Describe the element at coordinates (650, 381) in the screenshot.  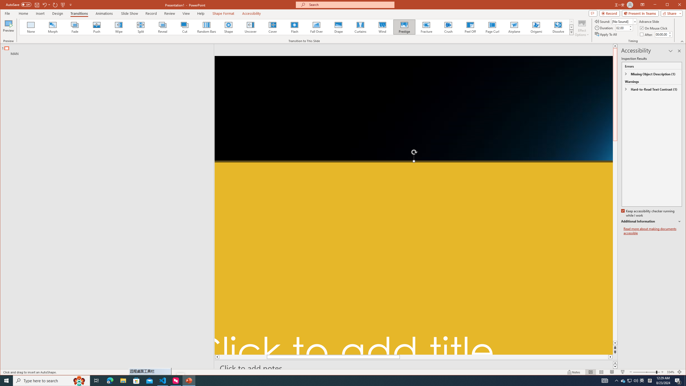
I see `Ribbon Display Options` at that location.